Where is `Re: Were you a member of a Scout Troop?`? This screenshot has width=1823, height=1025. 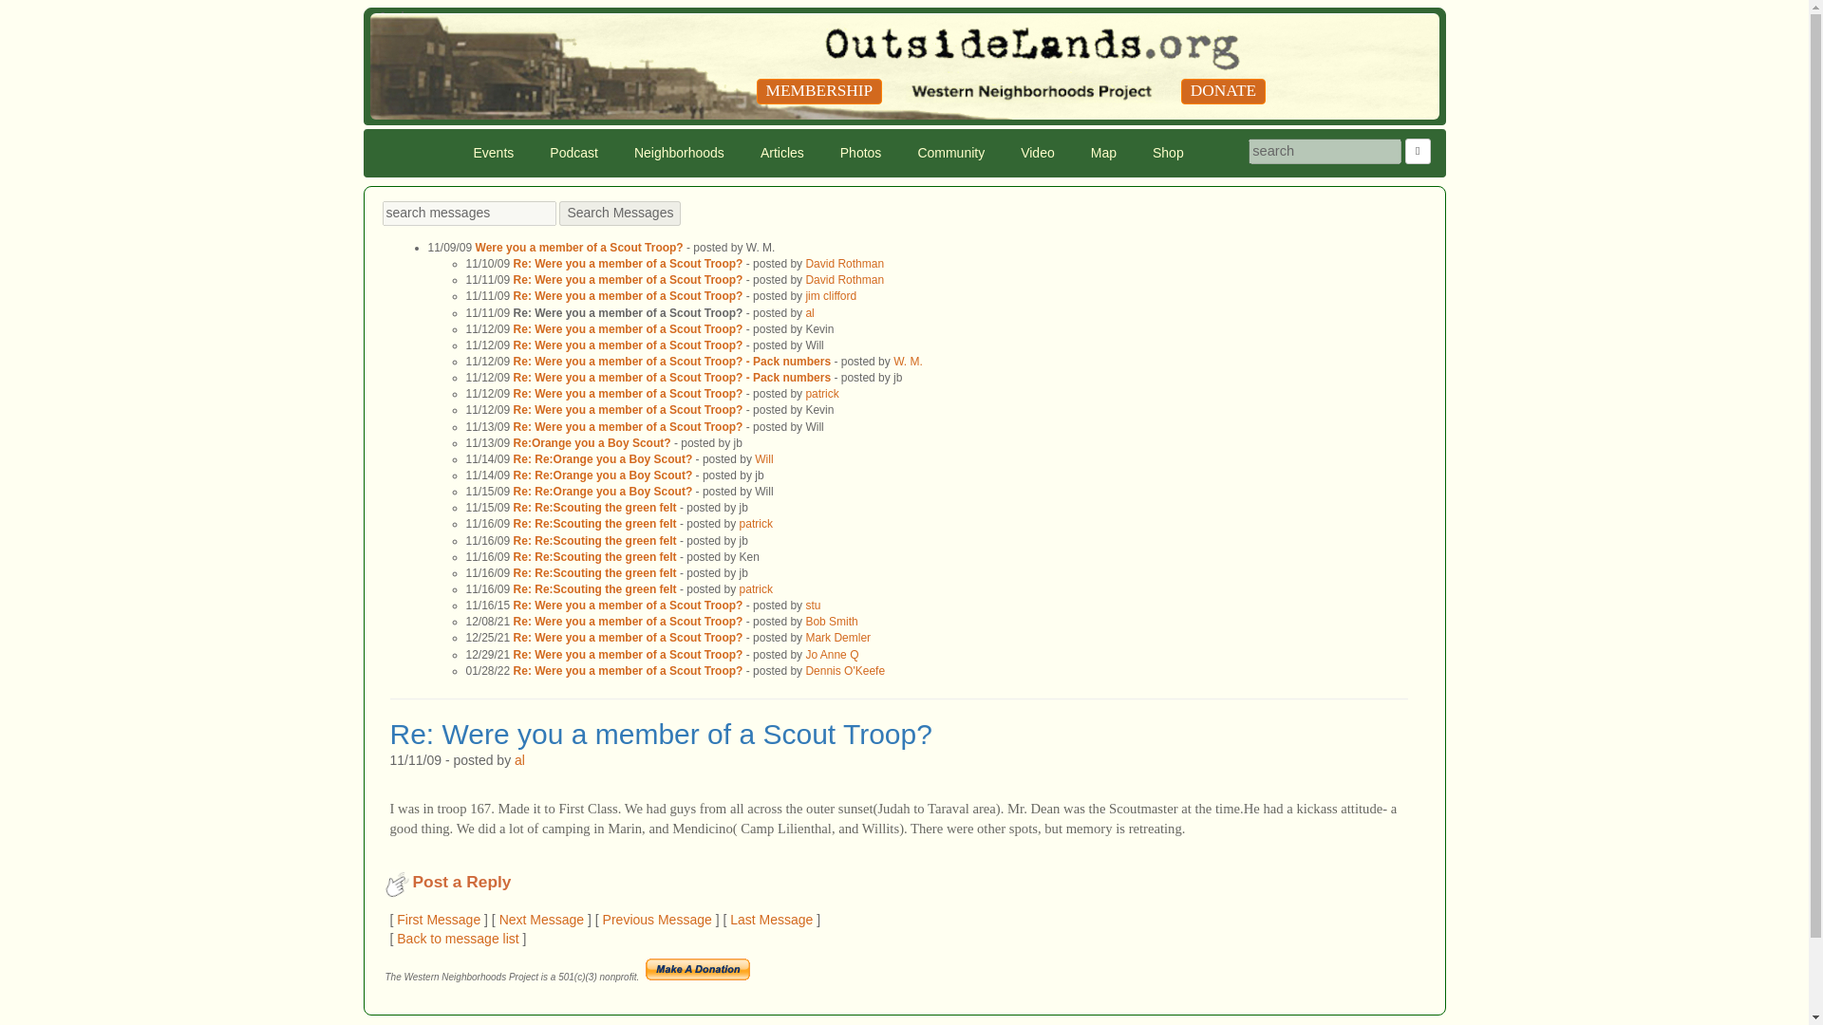 Re: Were you a member of a Scout Troop? is located at coordinates (629, 280).